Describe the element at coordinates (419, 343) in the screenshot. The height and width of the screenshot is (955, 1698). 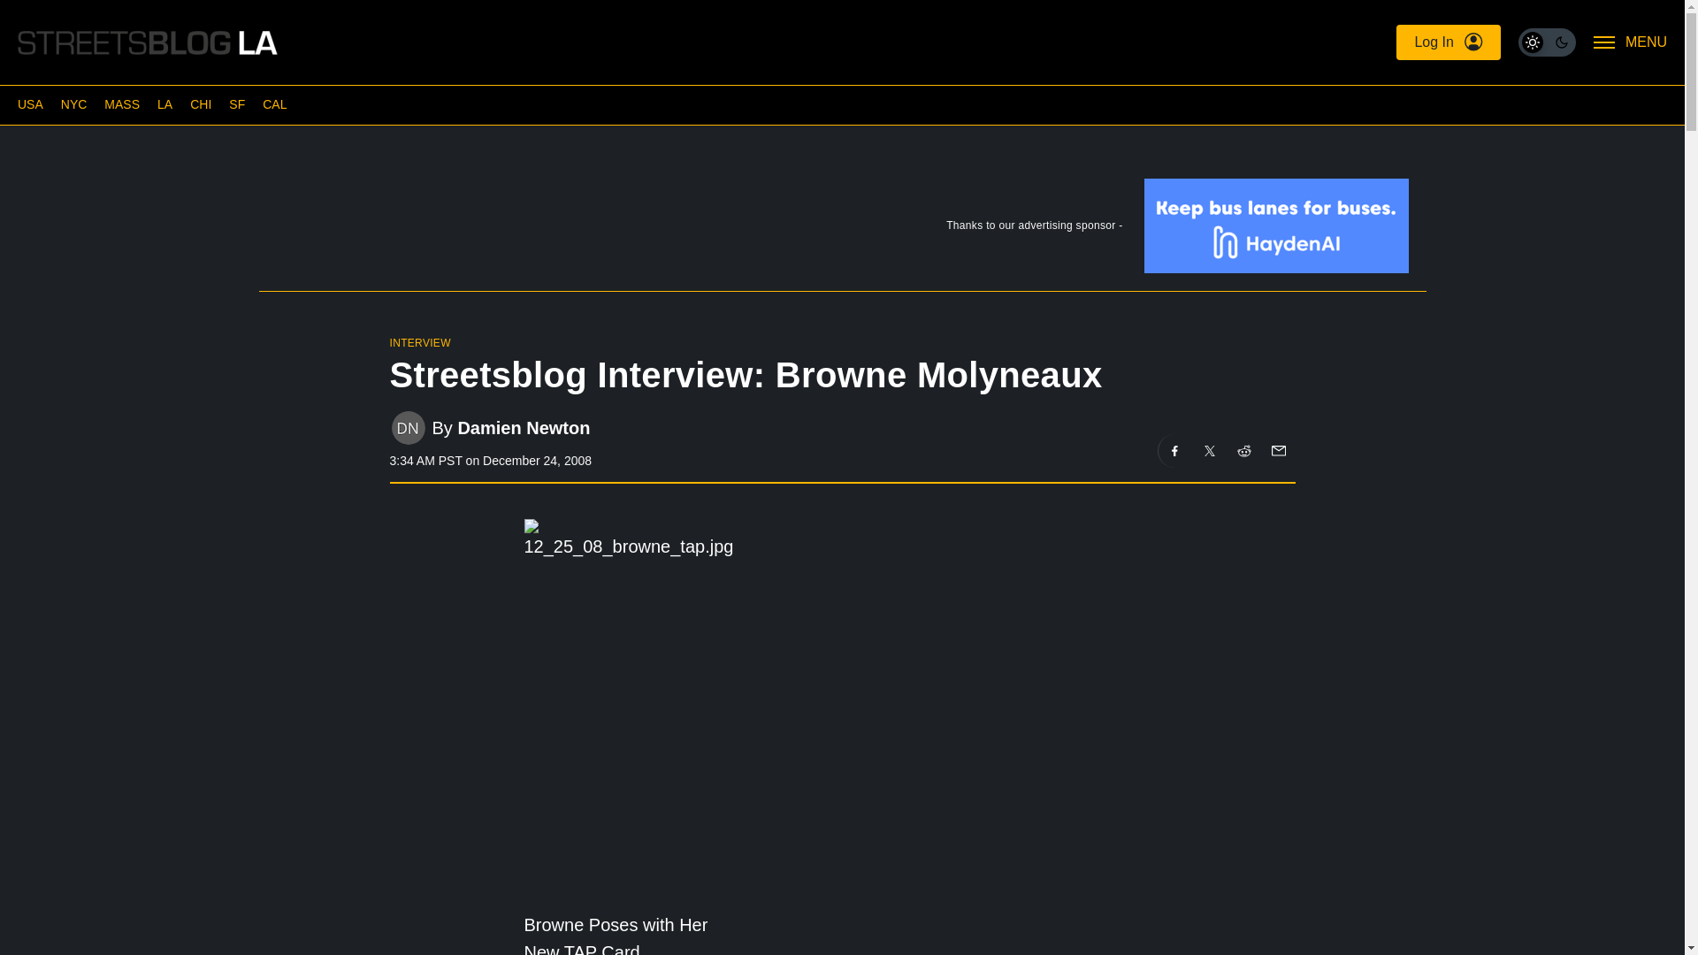
I see `INTERVIEW` at that location.